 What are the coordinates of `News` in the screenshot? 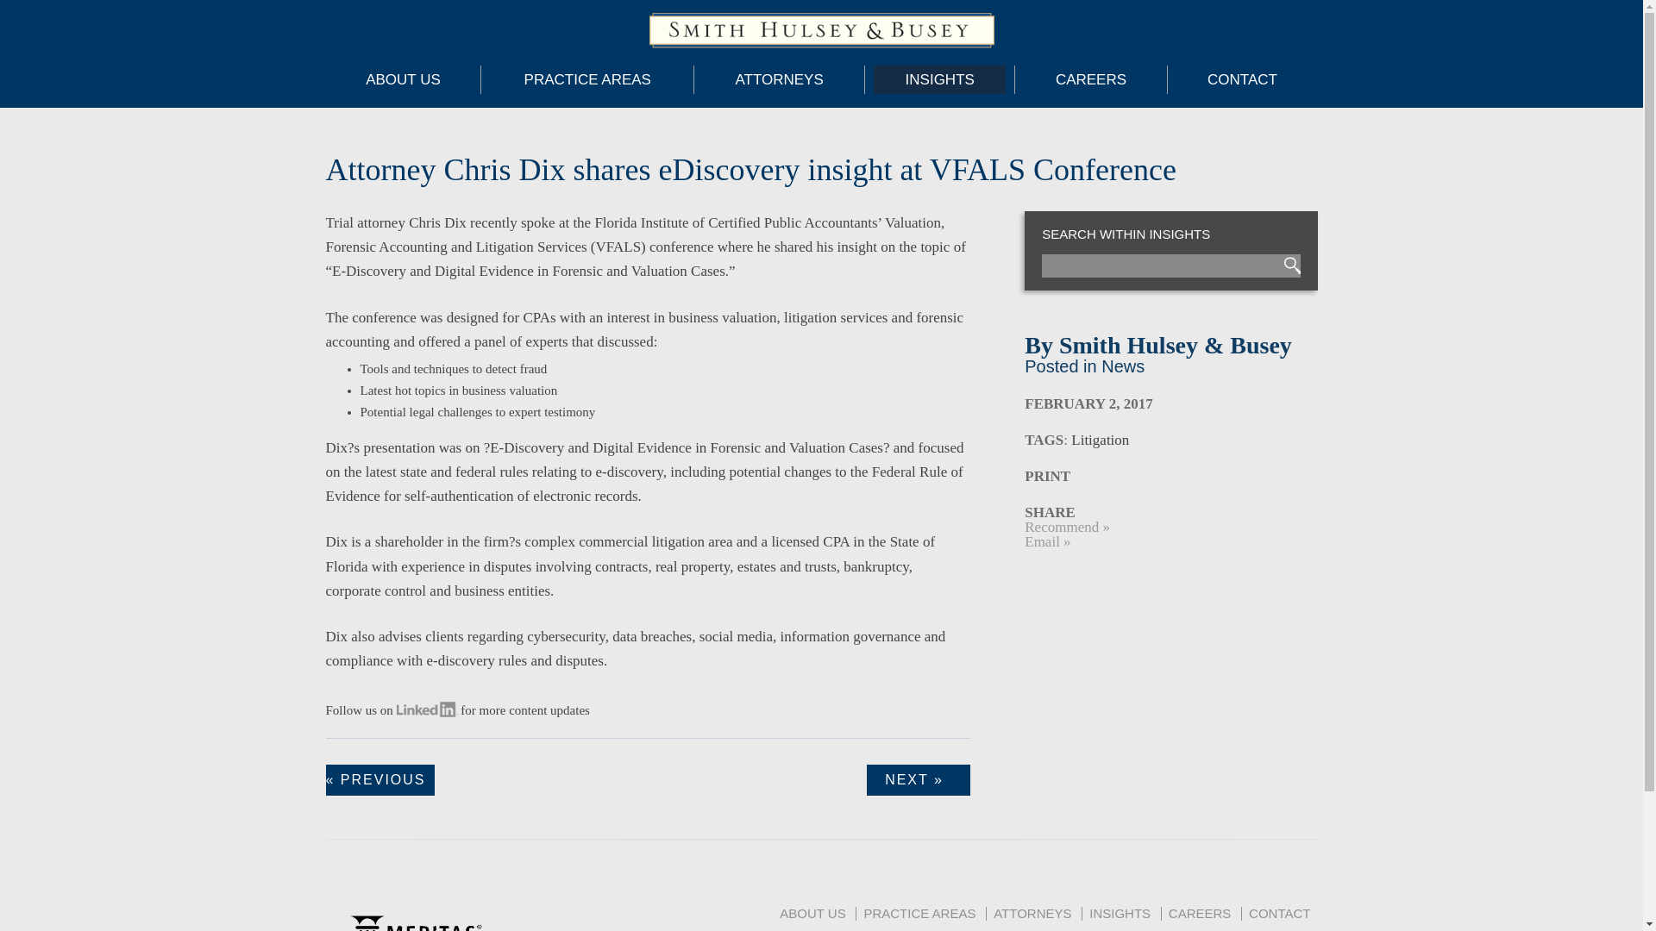 It's located at (1122, 366).